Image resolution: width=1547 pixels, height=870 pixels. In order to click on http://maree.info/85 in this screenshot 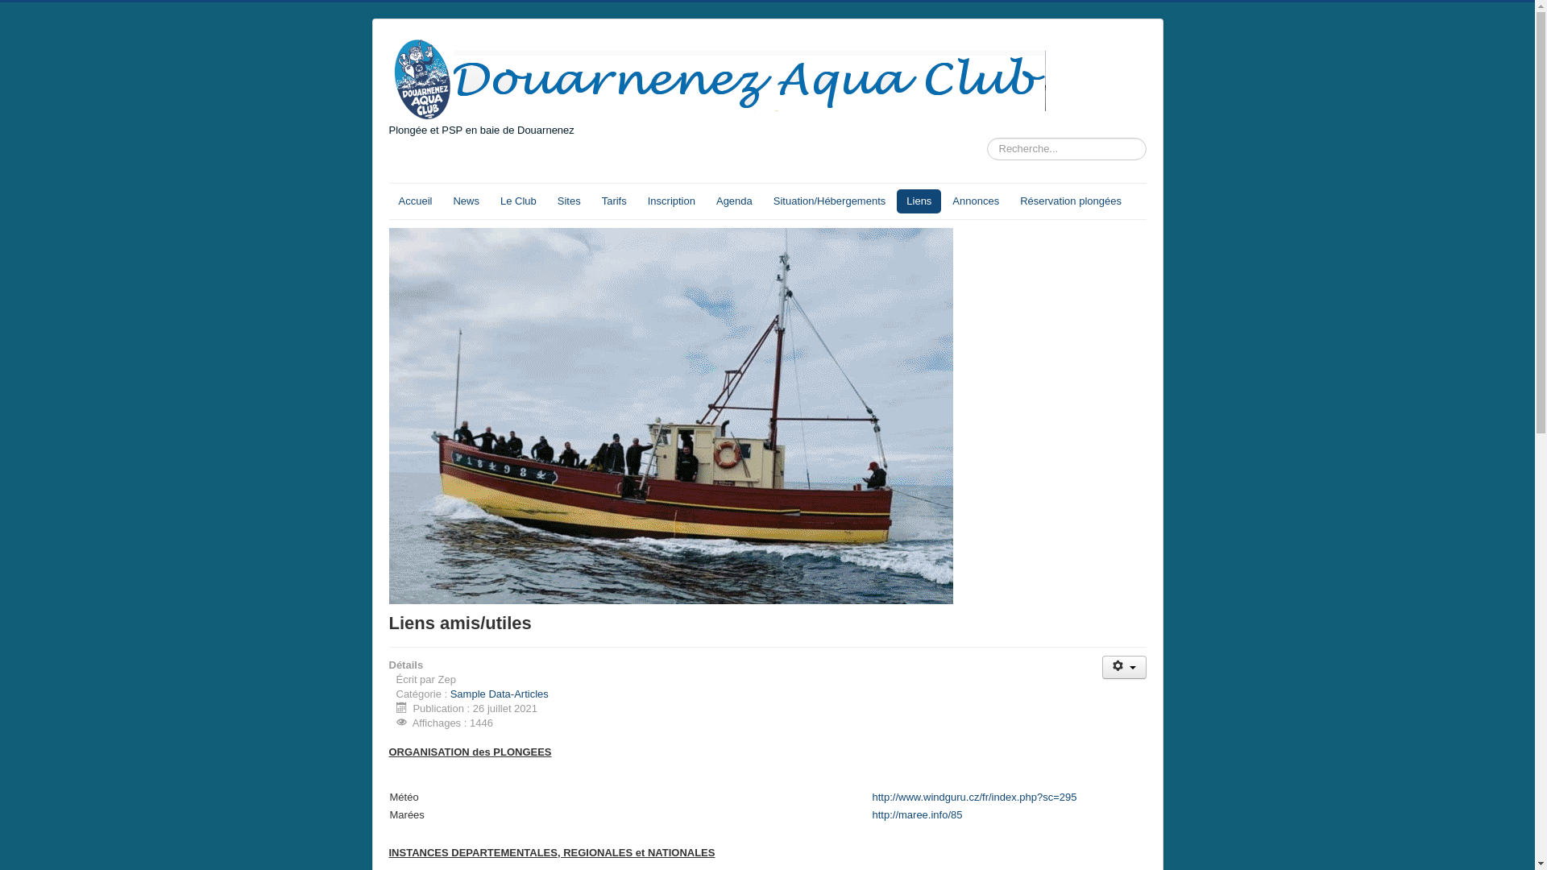, I will do `click(917, 815)`.